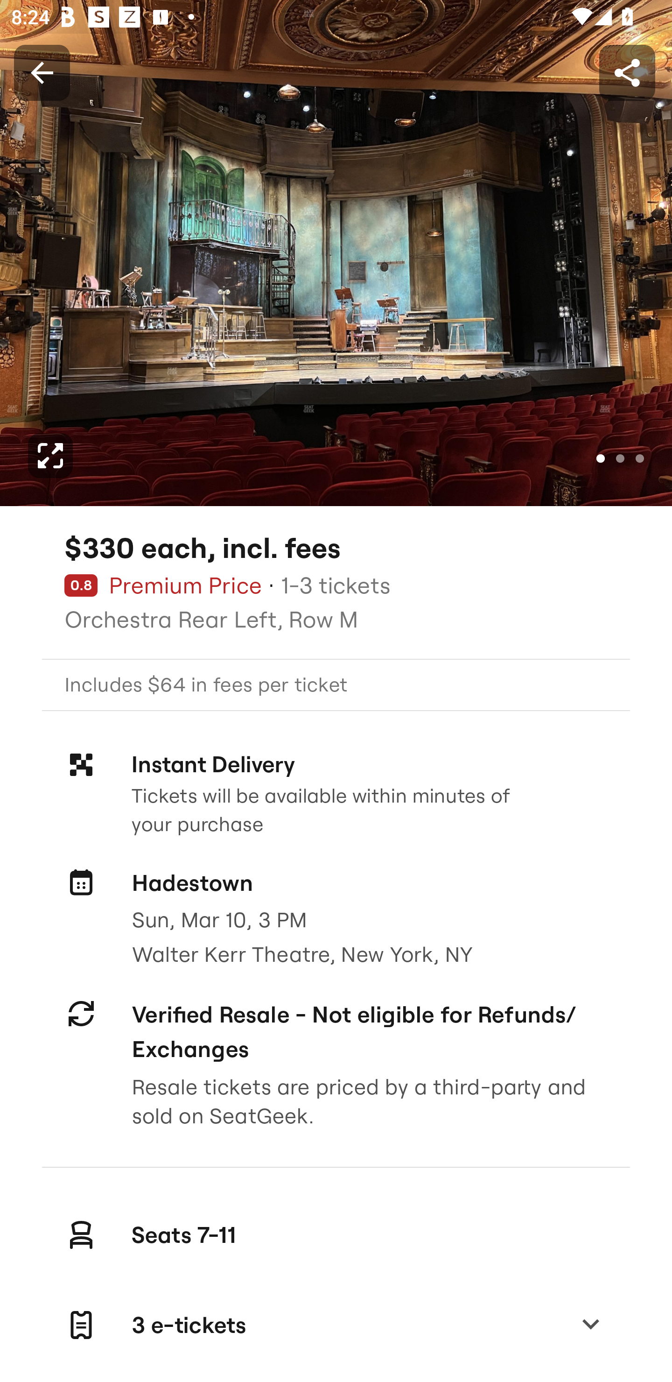 This screenshot has width=672, height=1382. What do you see at coordinates (42, 72) in the screenshot?
I see `Back` at bounding box center [42, 72].